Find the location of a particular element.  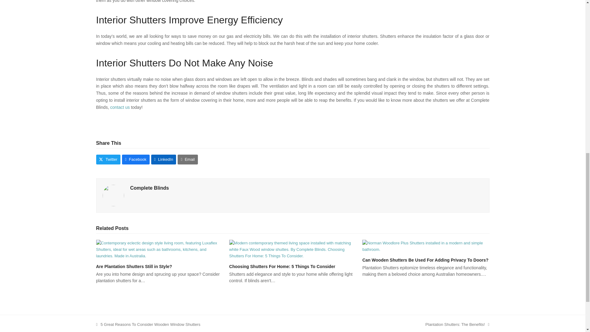

contact us is located at coordinates (120, 107).